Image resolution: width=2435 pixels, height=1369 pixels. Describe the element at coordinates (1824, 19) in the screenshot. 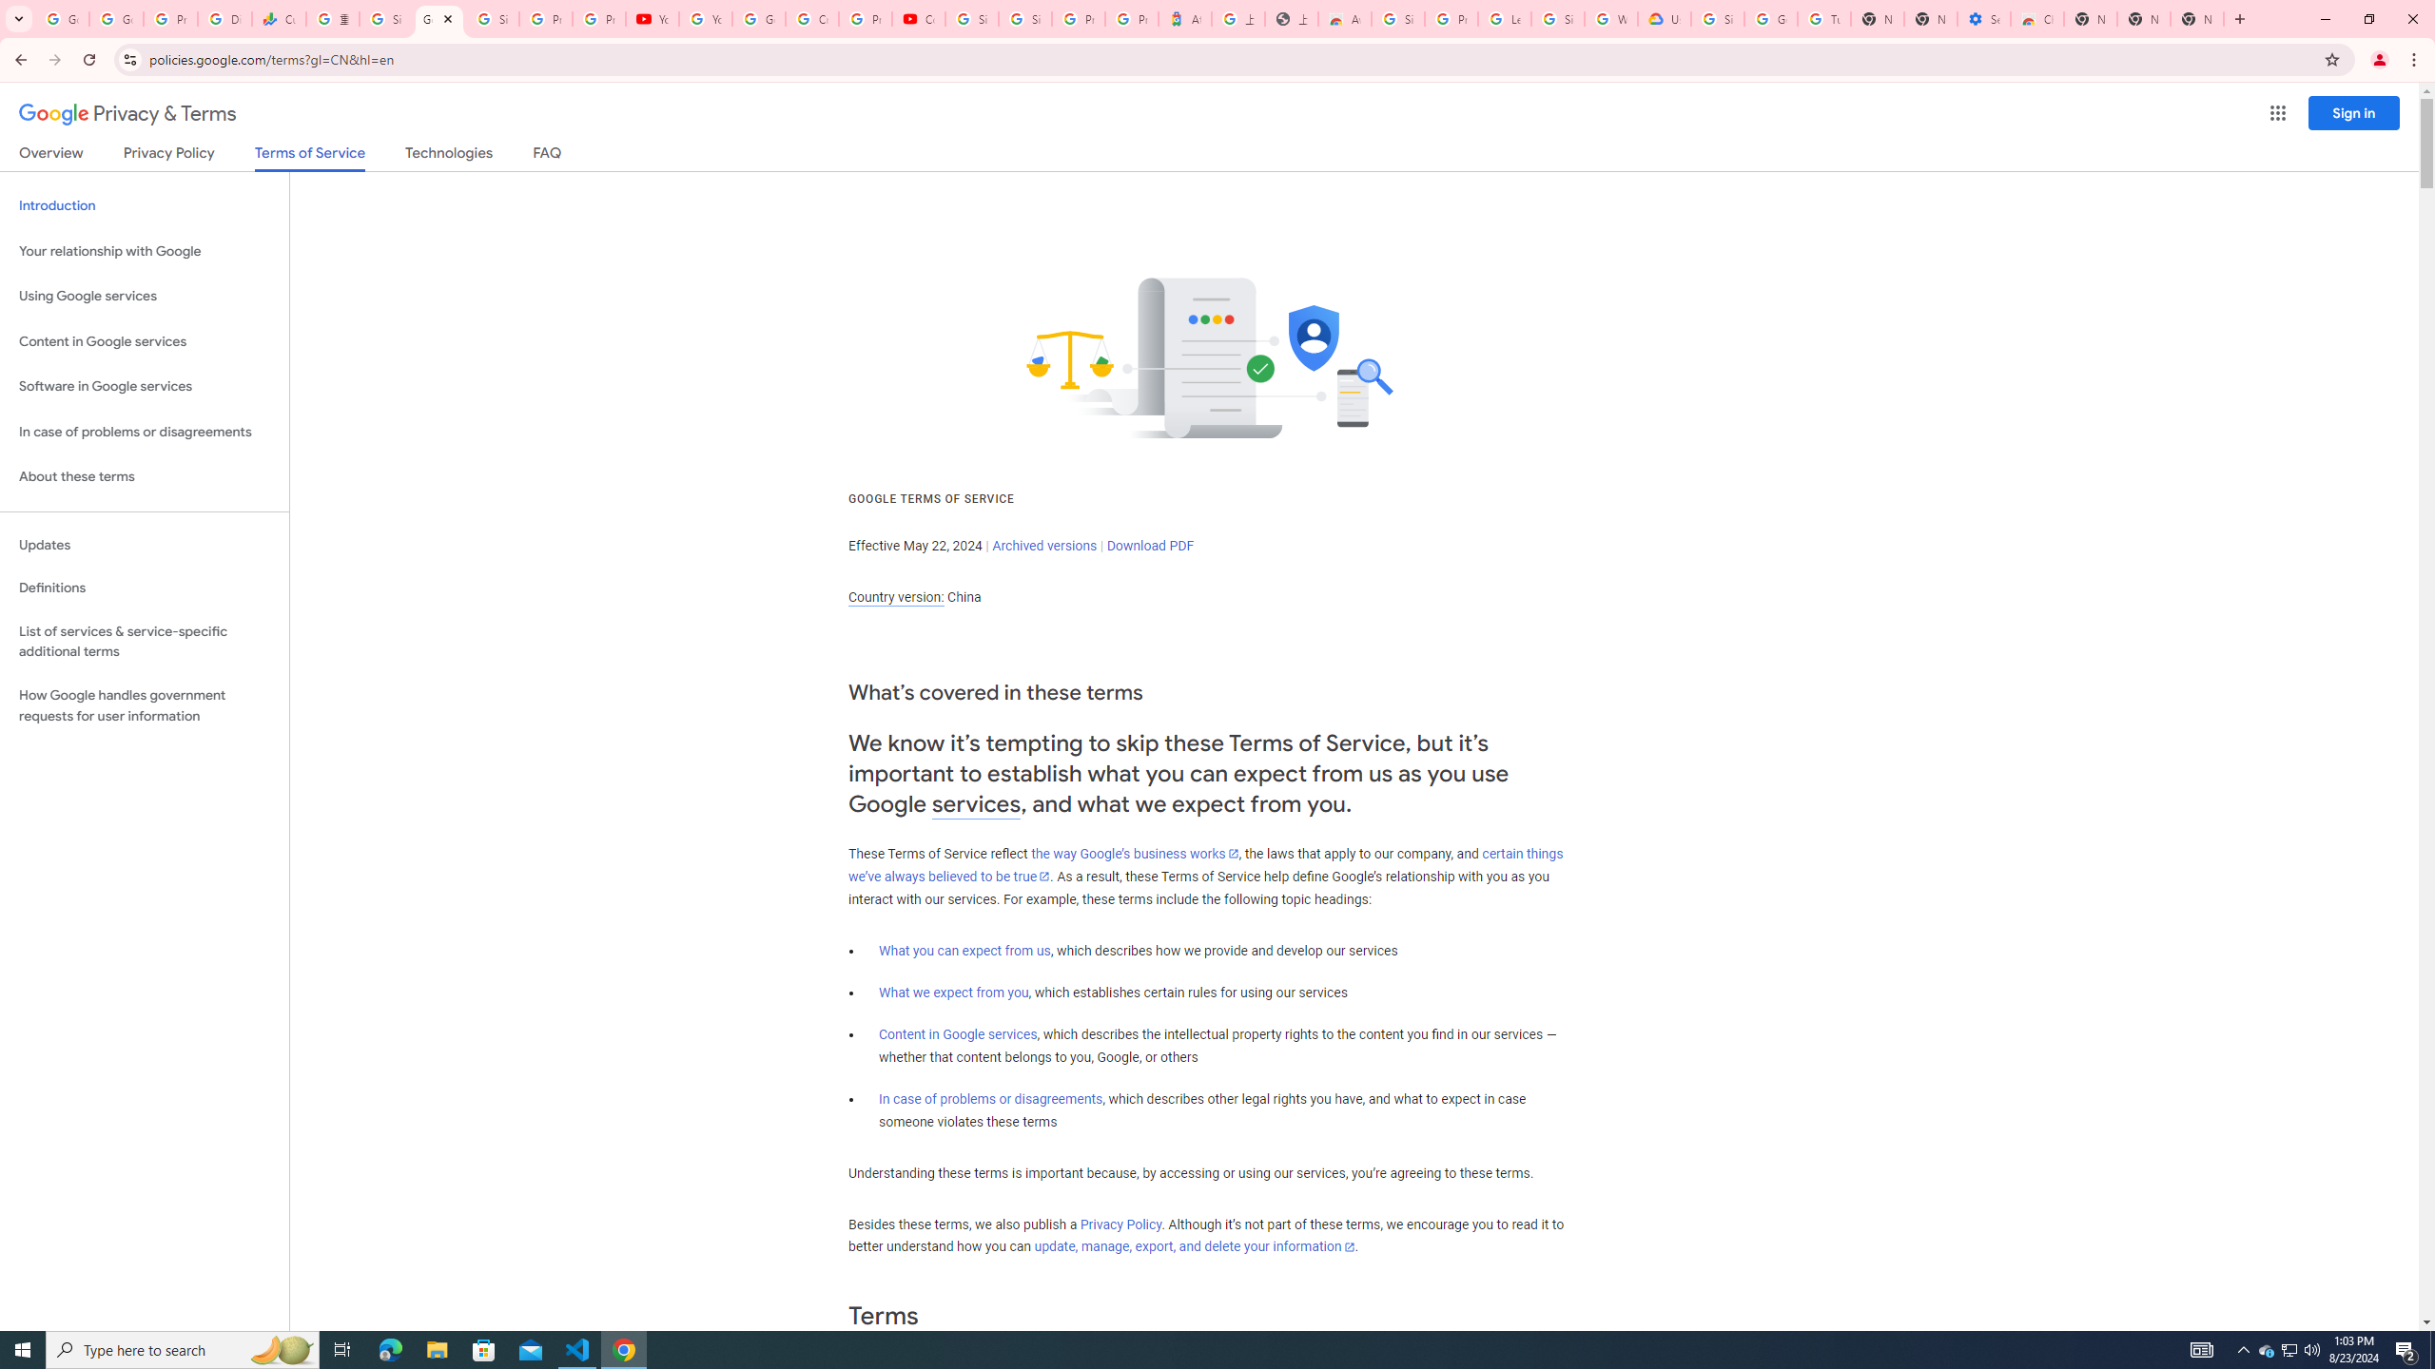

I see `Turn cookies on or off - Computer - Google Account Help` at that location.